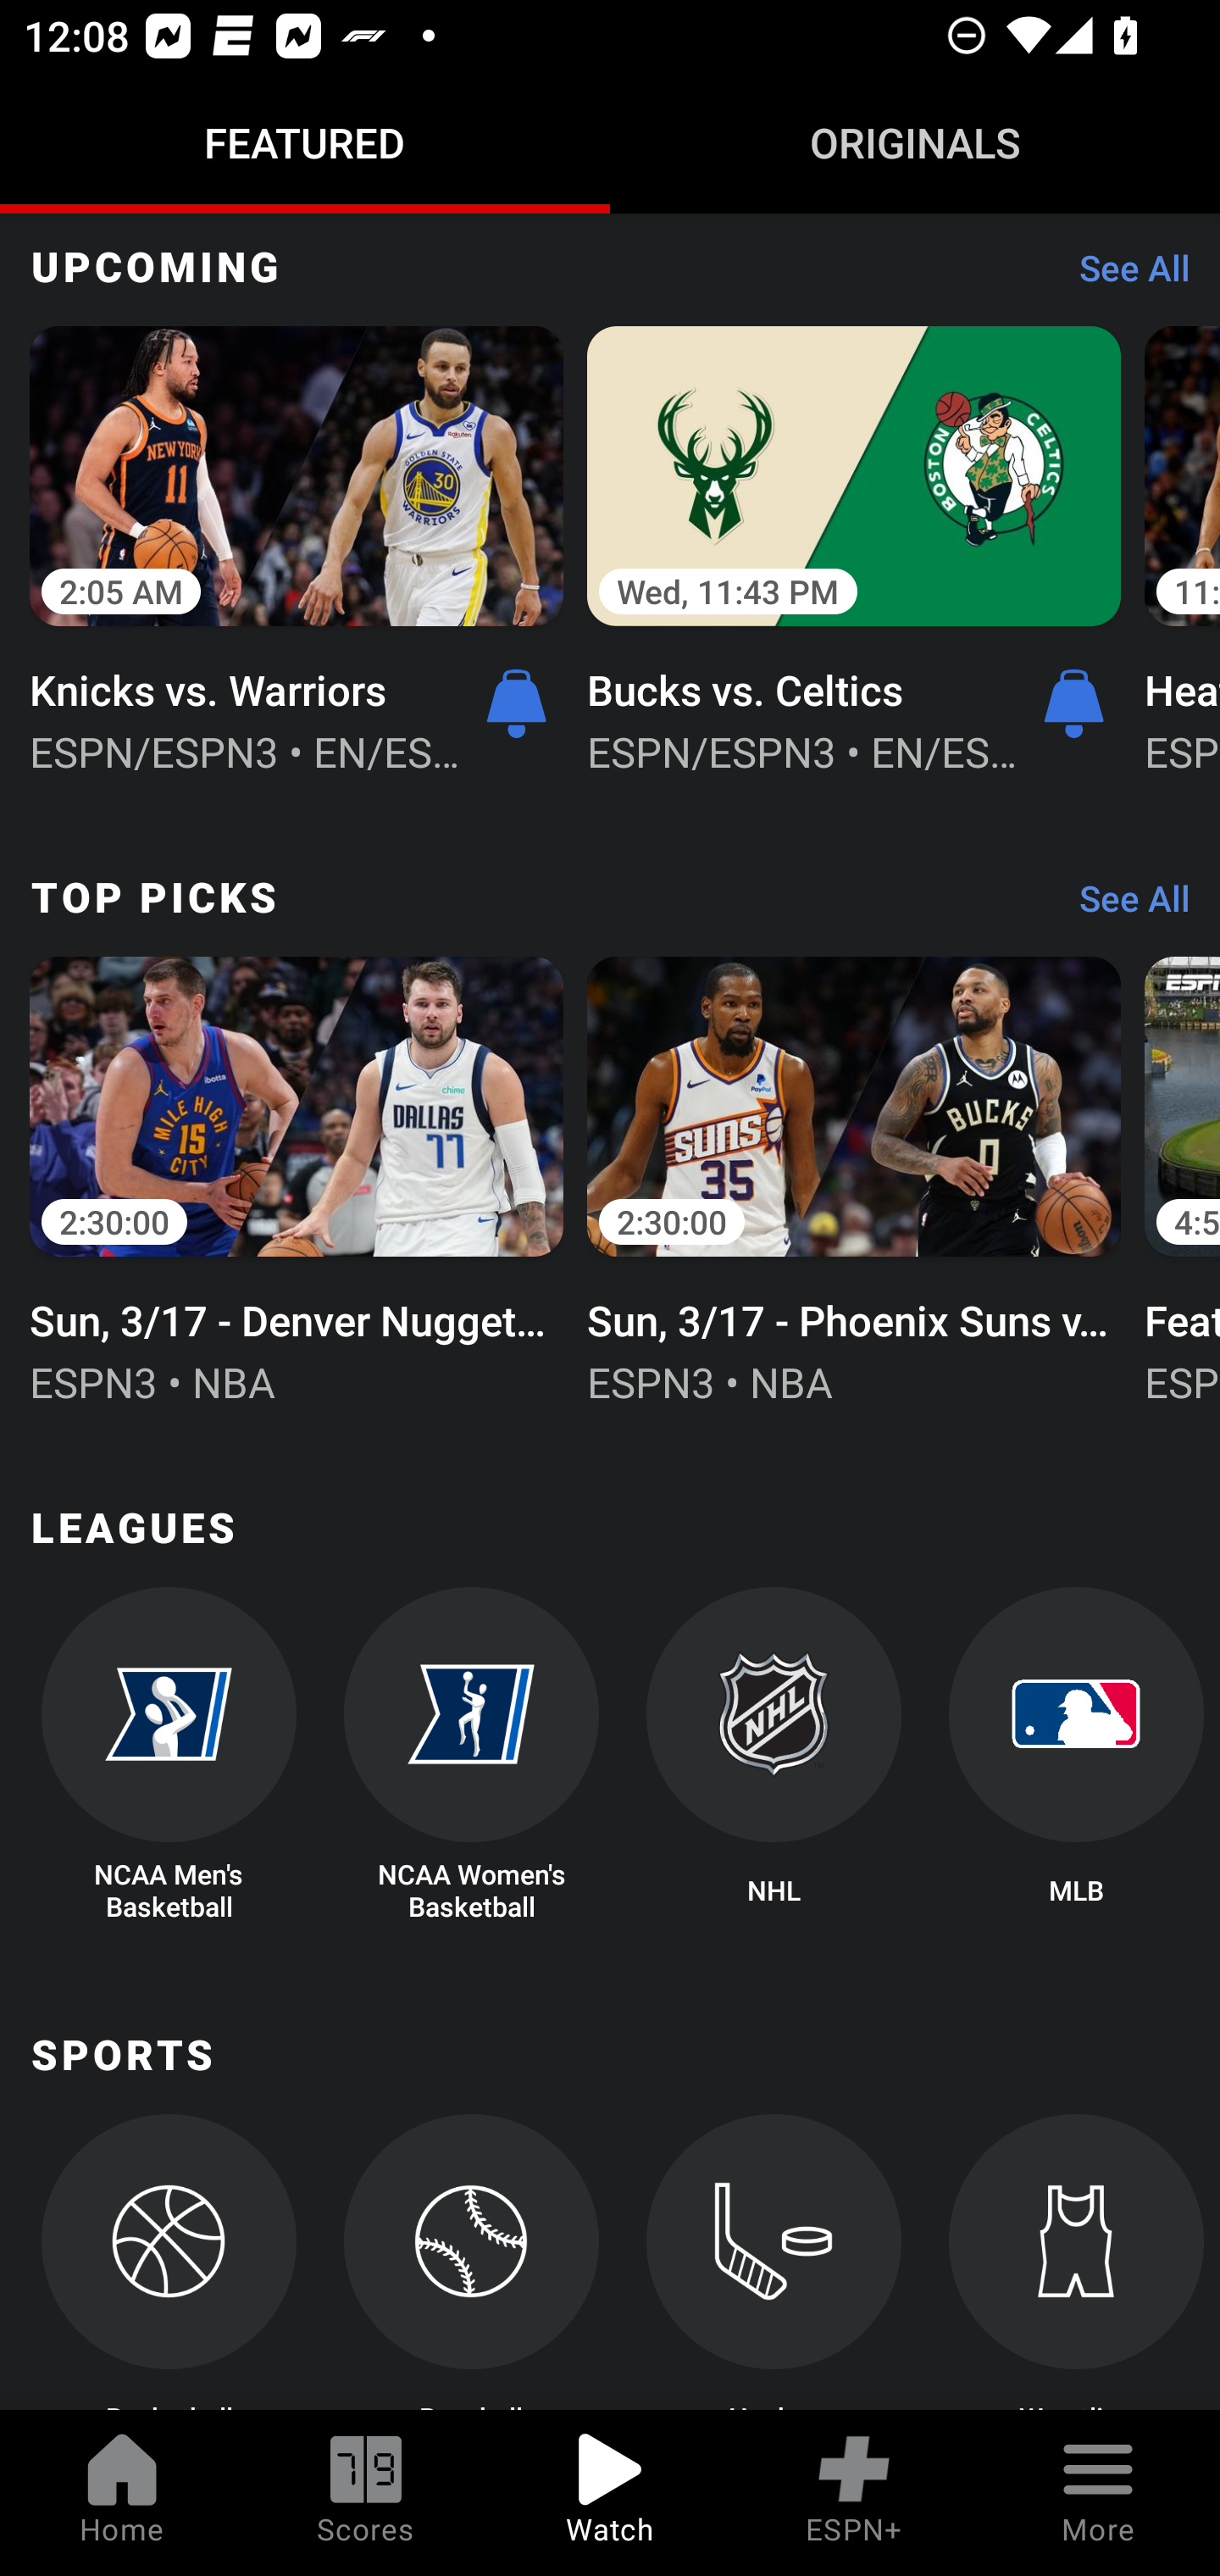  I want to click on ESPN+, so click(854, 2493).